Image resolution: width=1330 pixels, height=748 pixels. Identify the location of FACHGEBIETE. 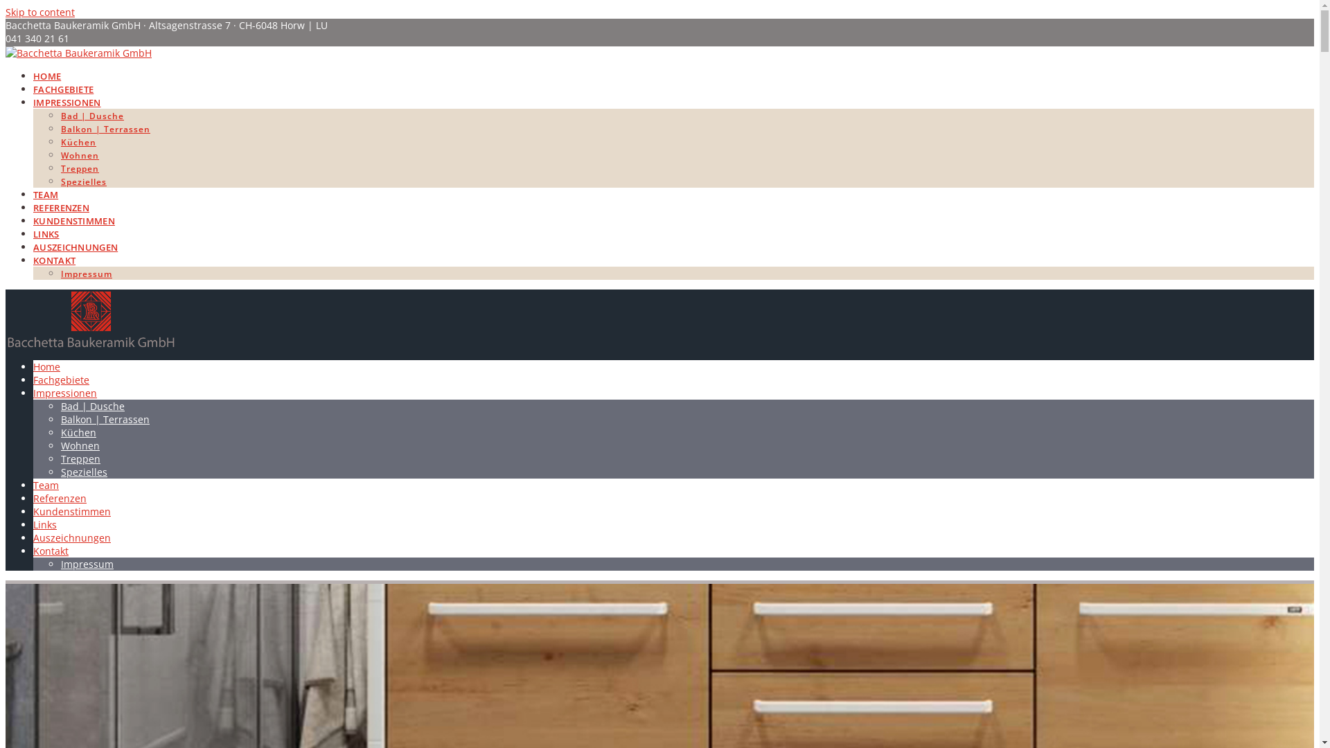
(64, 90).